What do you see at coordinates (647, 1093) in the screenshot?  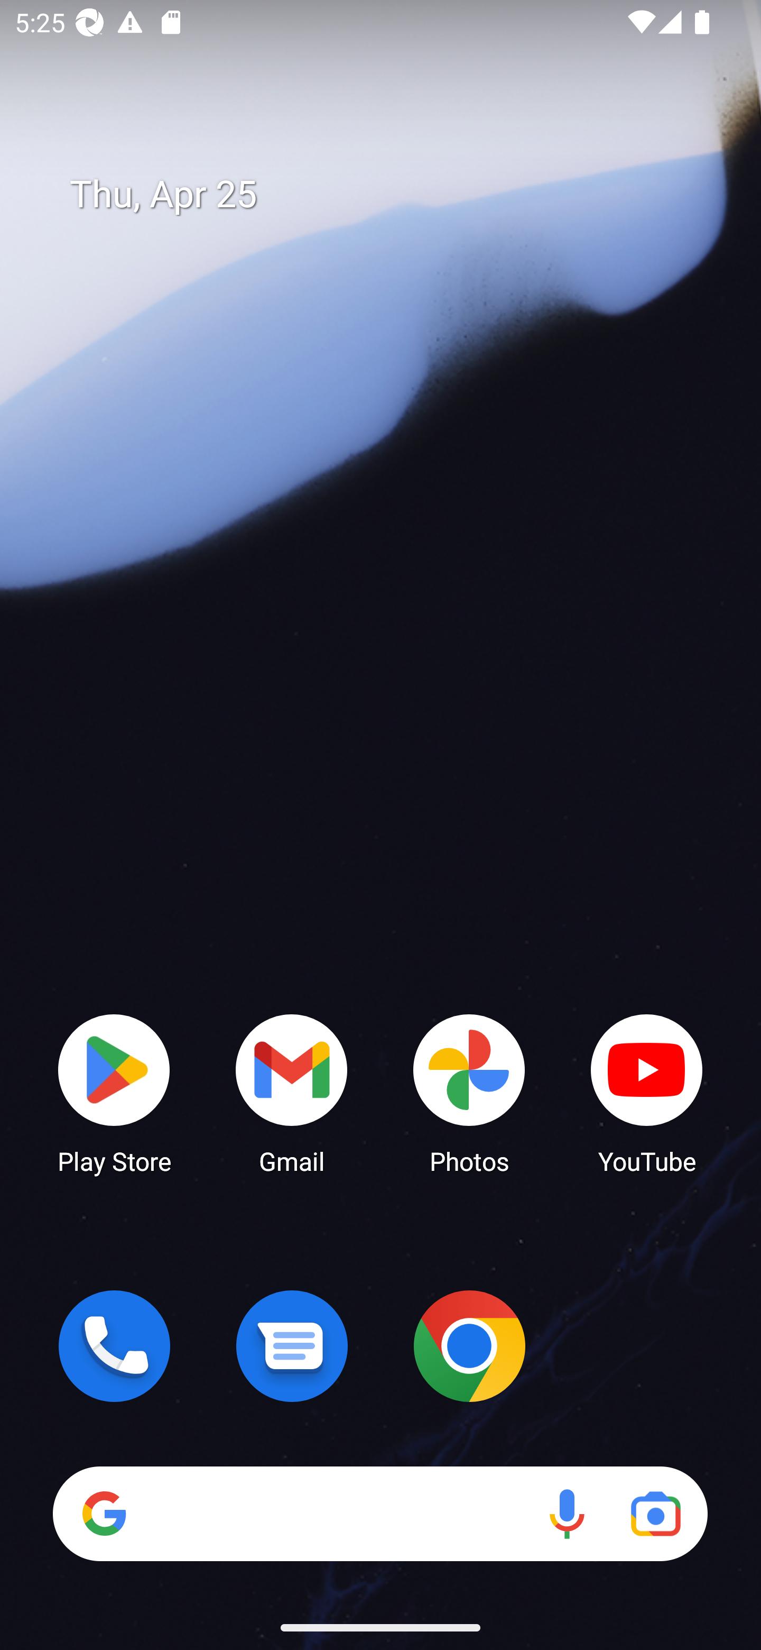 I see `YouTube` at bounding box center [647, 1093].